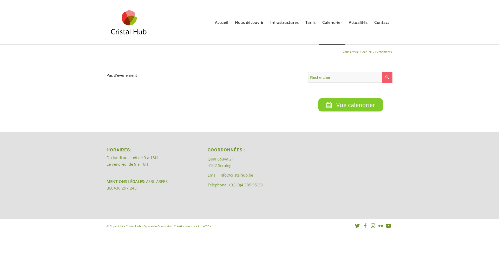 Image resolution: width=499 pixels, height=280 pixels. Describe the element at coordinates (381, 226) in the screenshot. I see `Flickr` at that location.